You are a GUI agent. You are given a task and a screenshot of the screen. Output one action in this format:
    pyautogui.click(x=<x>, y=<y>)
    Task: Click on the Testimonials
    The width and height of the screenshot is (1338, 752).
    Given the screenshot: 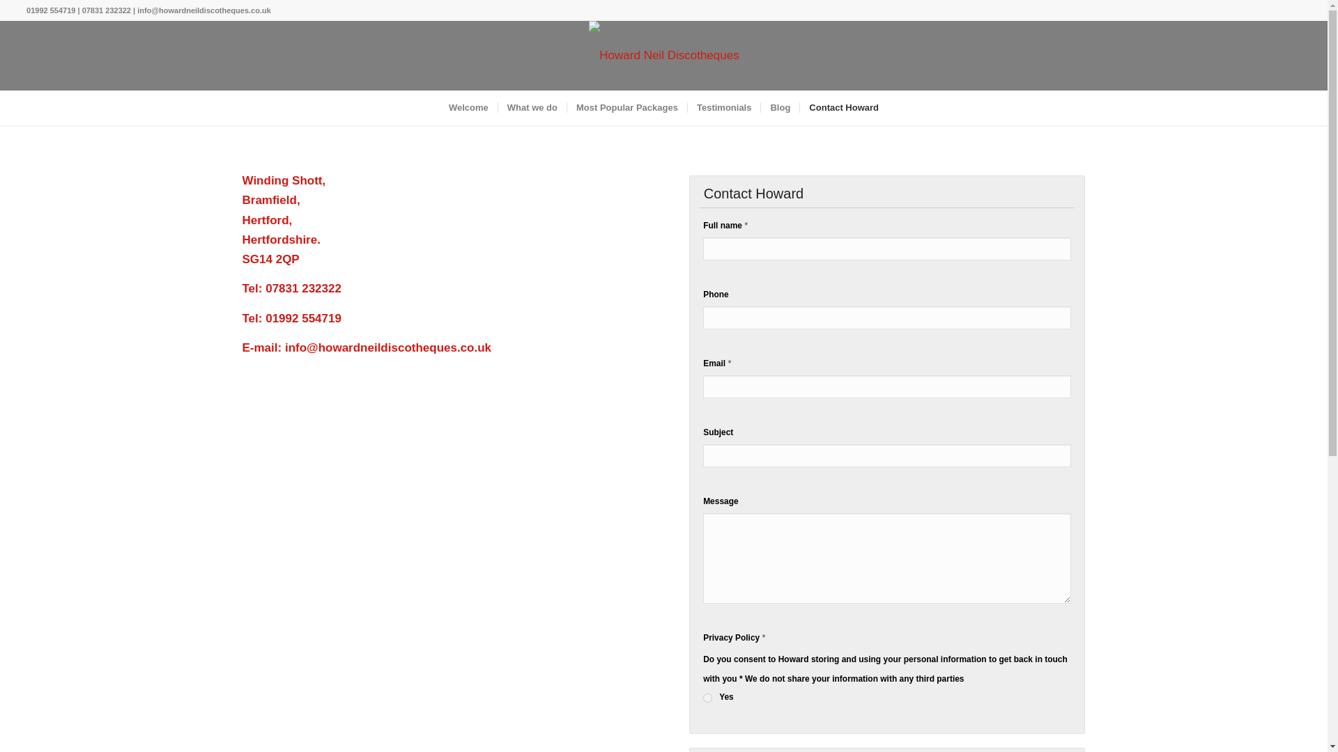 What is the action you would take?
    pyautogui.click(x=724, y=107)
    